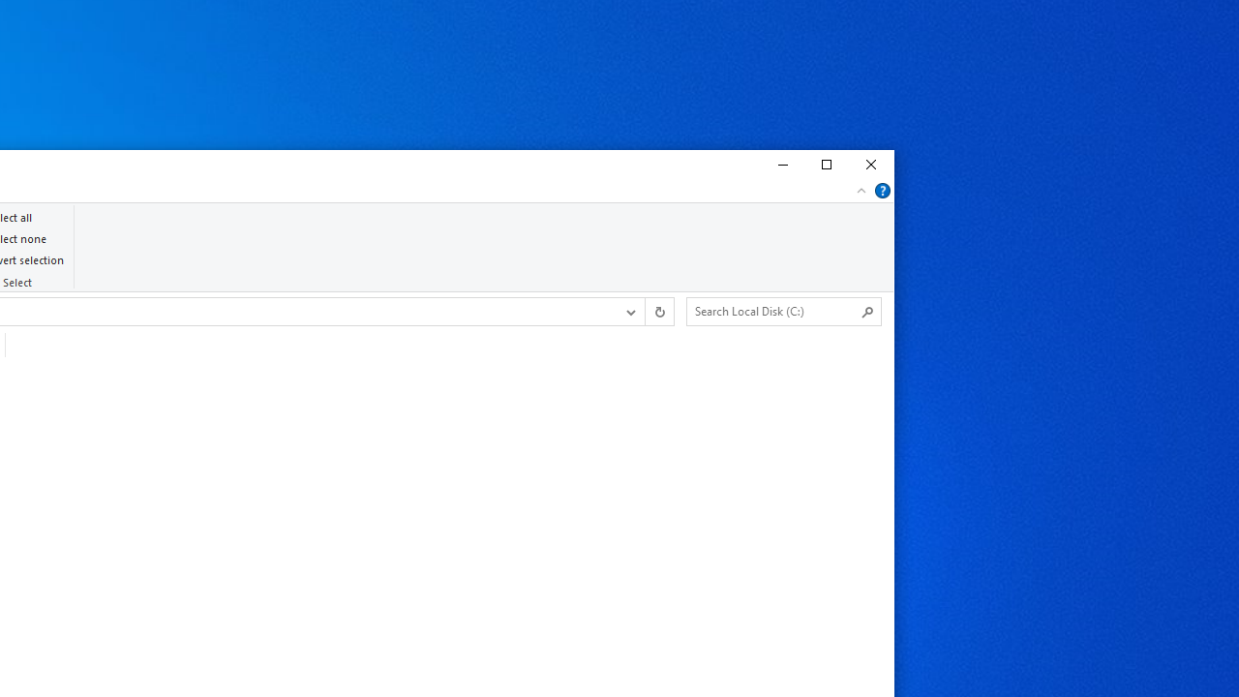  What do you see at coordinates (883, 190) in the screenshot?
I see `Help` at bounding box center [883, 190].